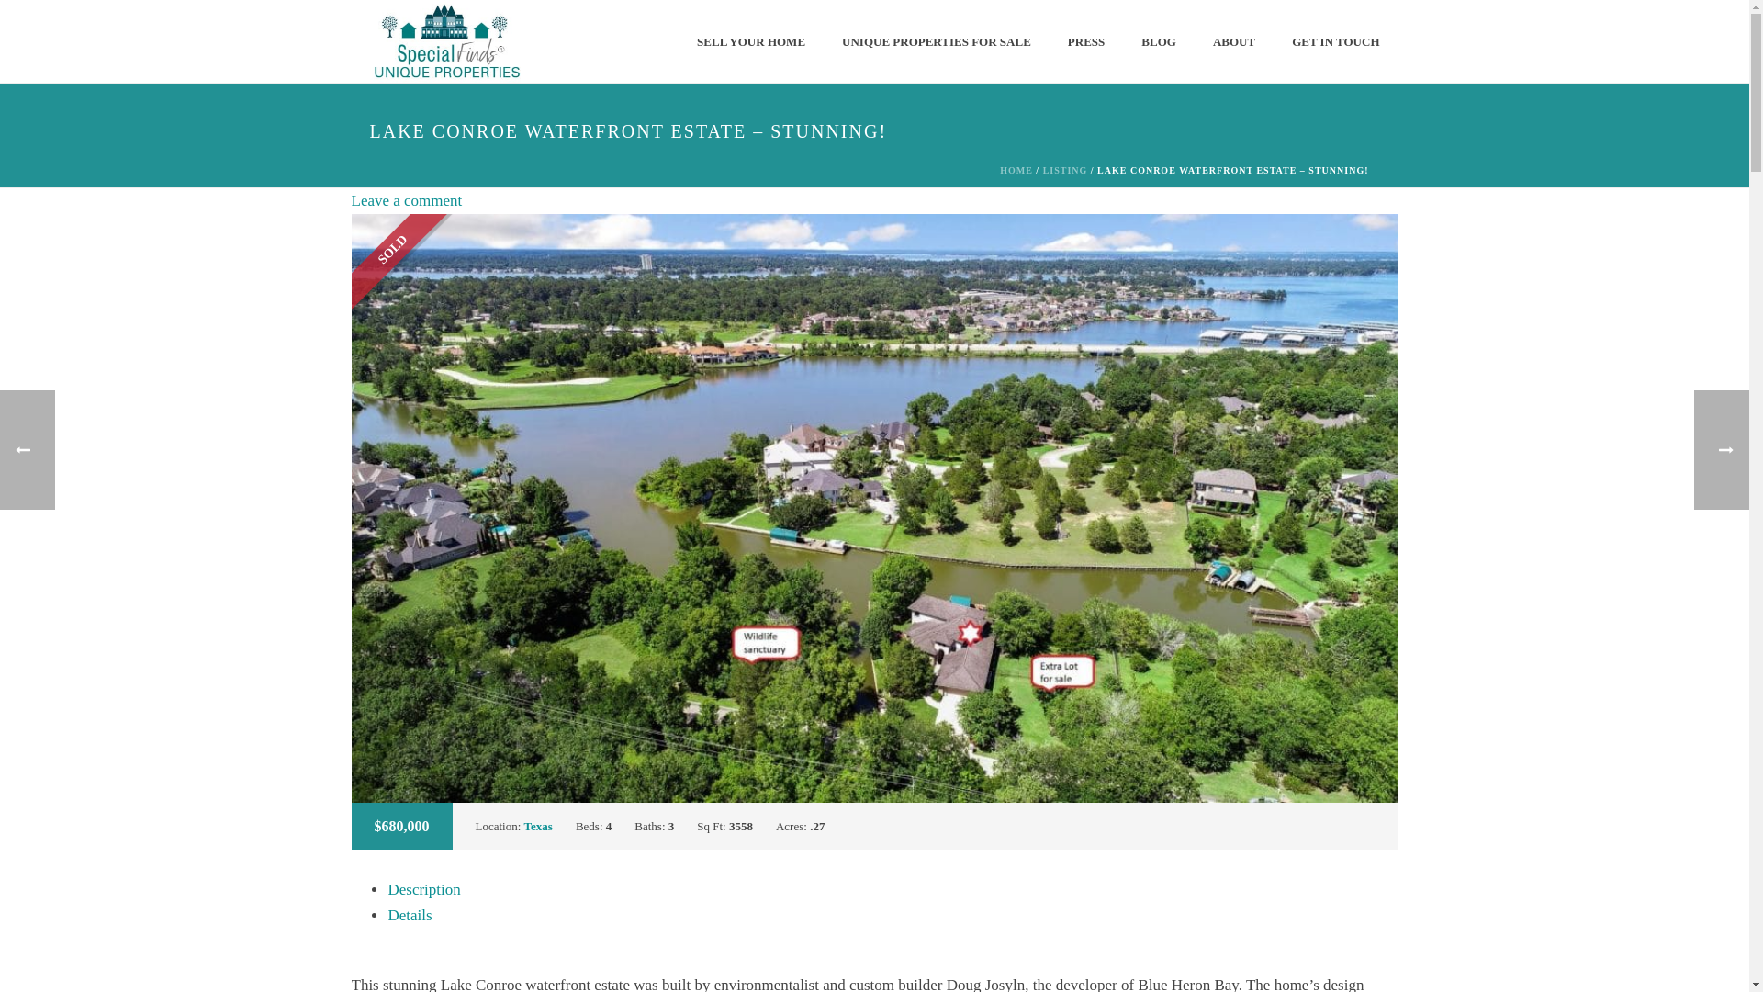 Image resolution: width=1763 pixels, height=992 pixels. Describe the element at coordinates (1085, 42) in the screenshot. I see `PRESS` at that location.